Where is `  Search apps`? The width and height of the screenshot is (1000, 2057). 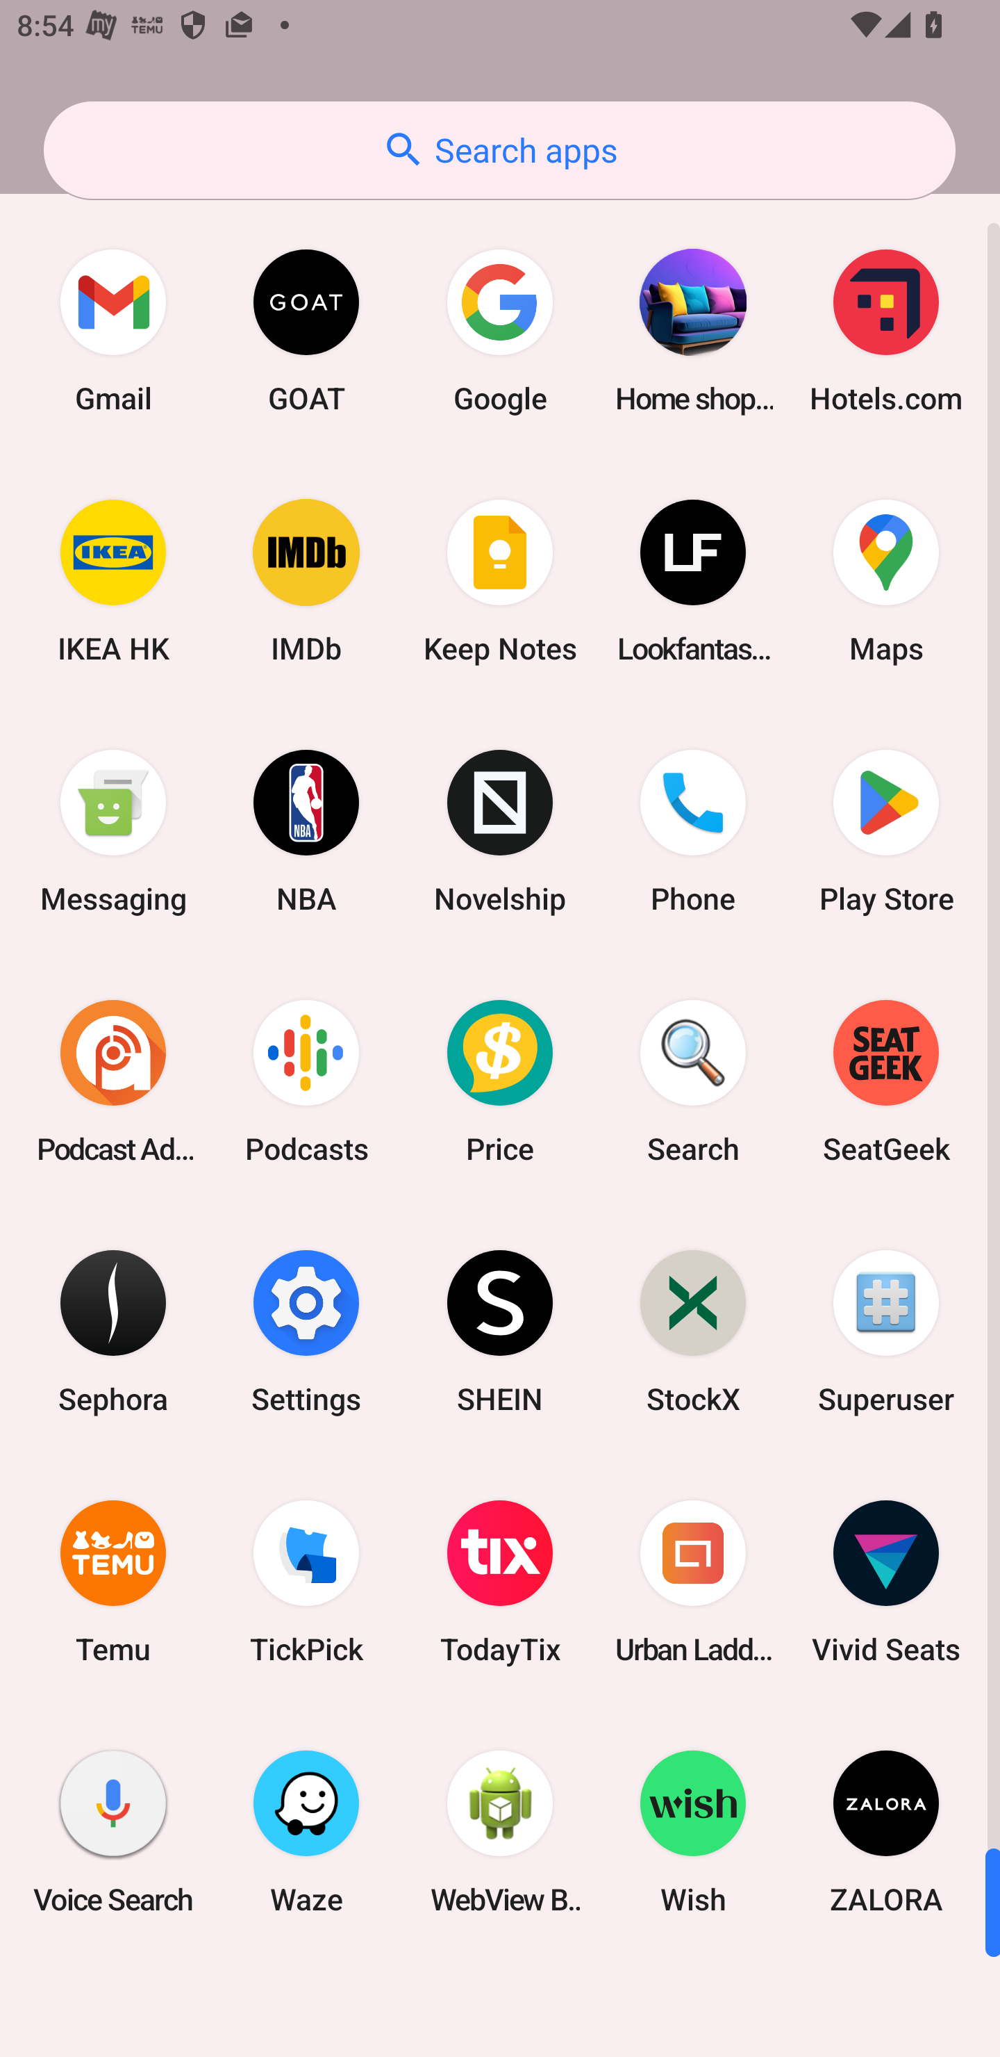   Search apps is located at coordinates (499, 150).